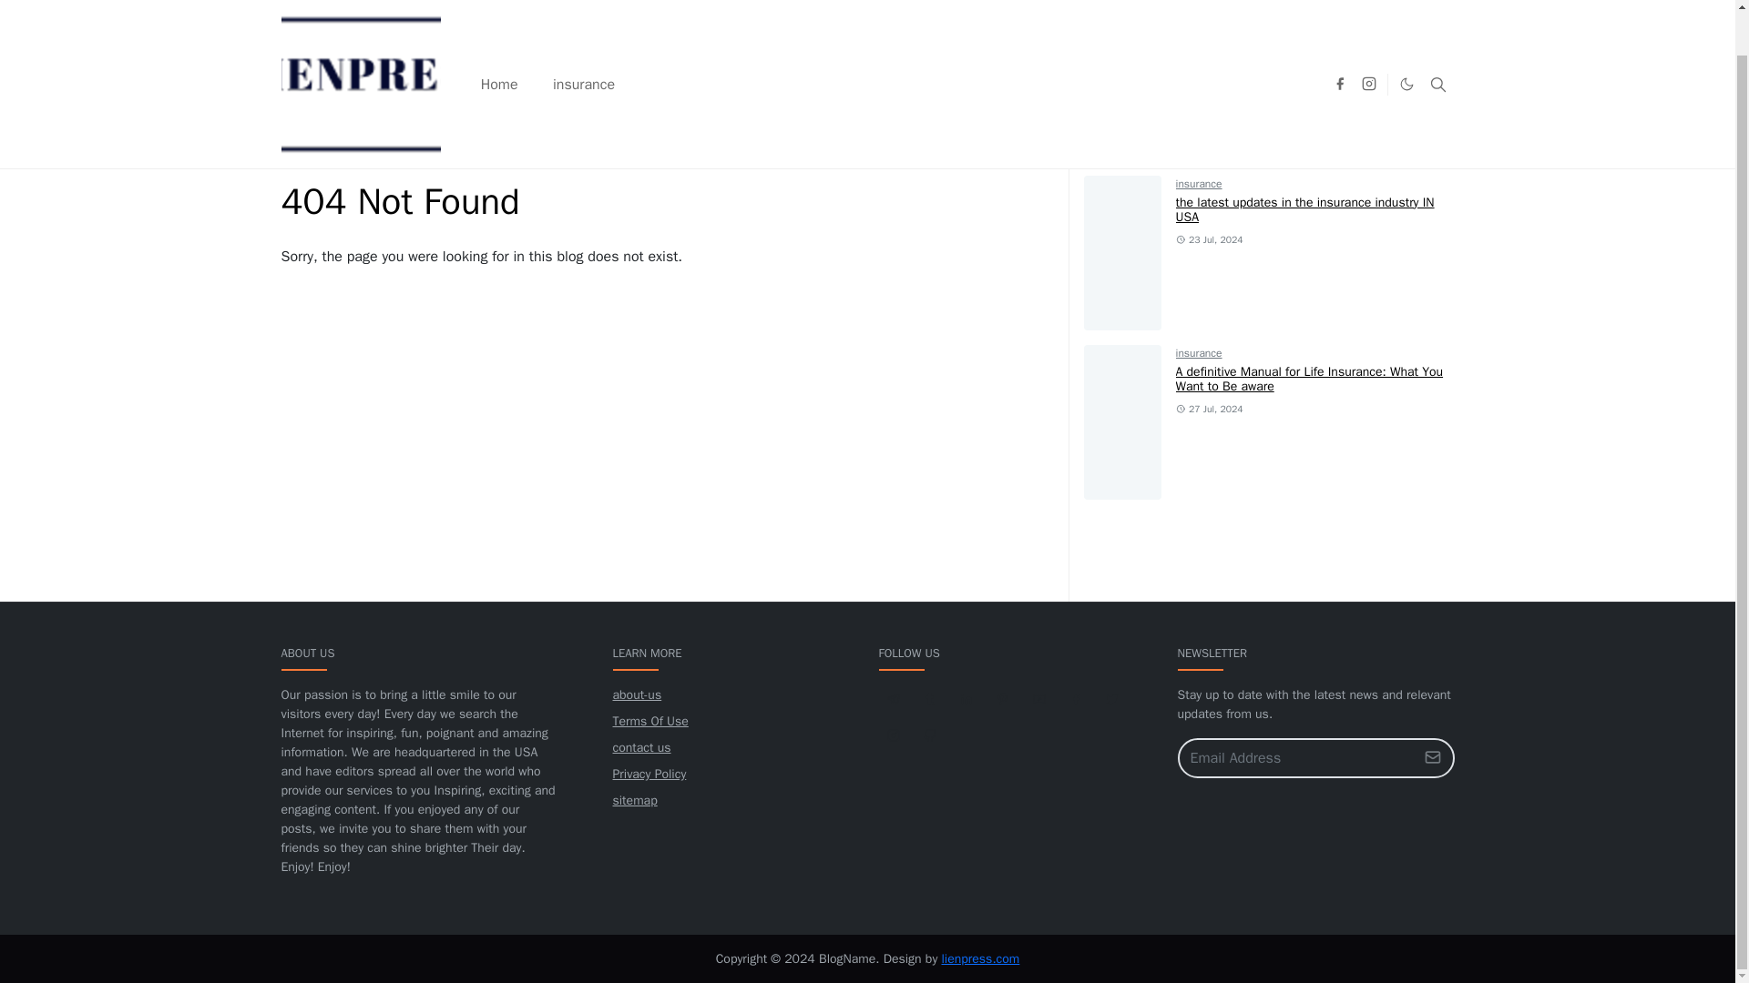  I want to click on Home, so click(499, 38).